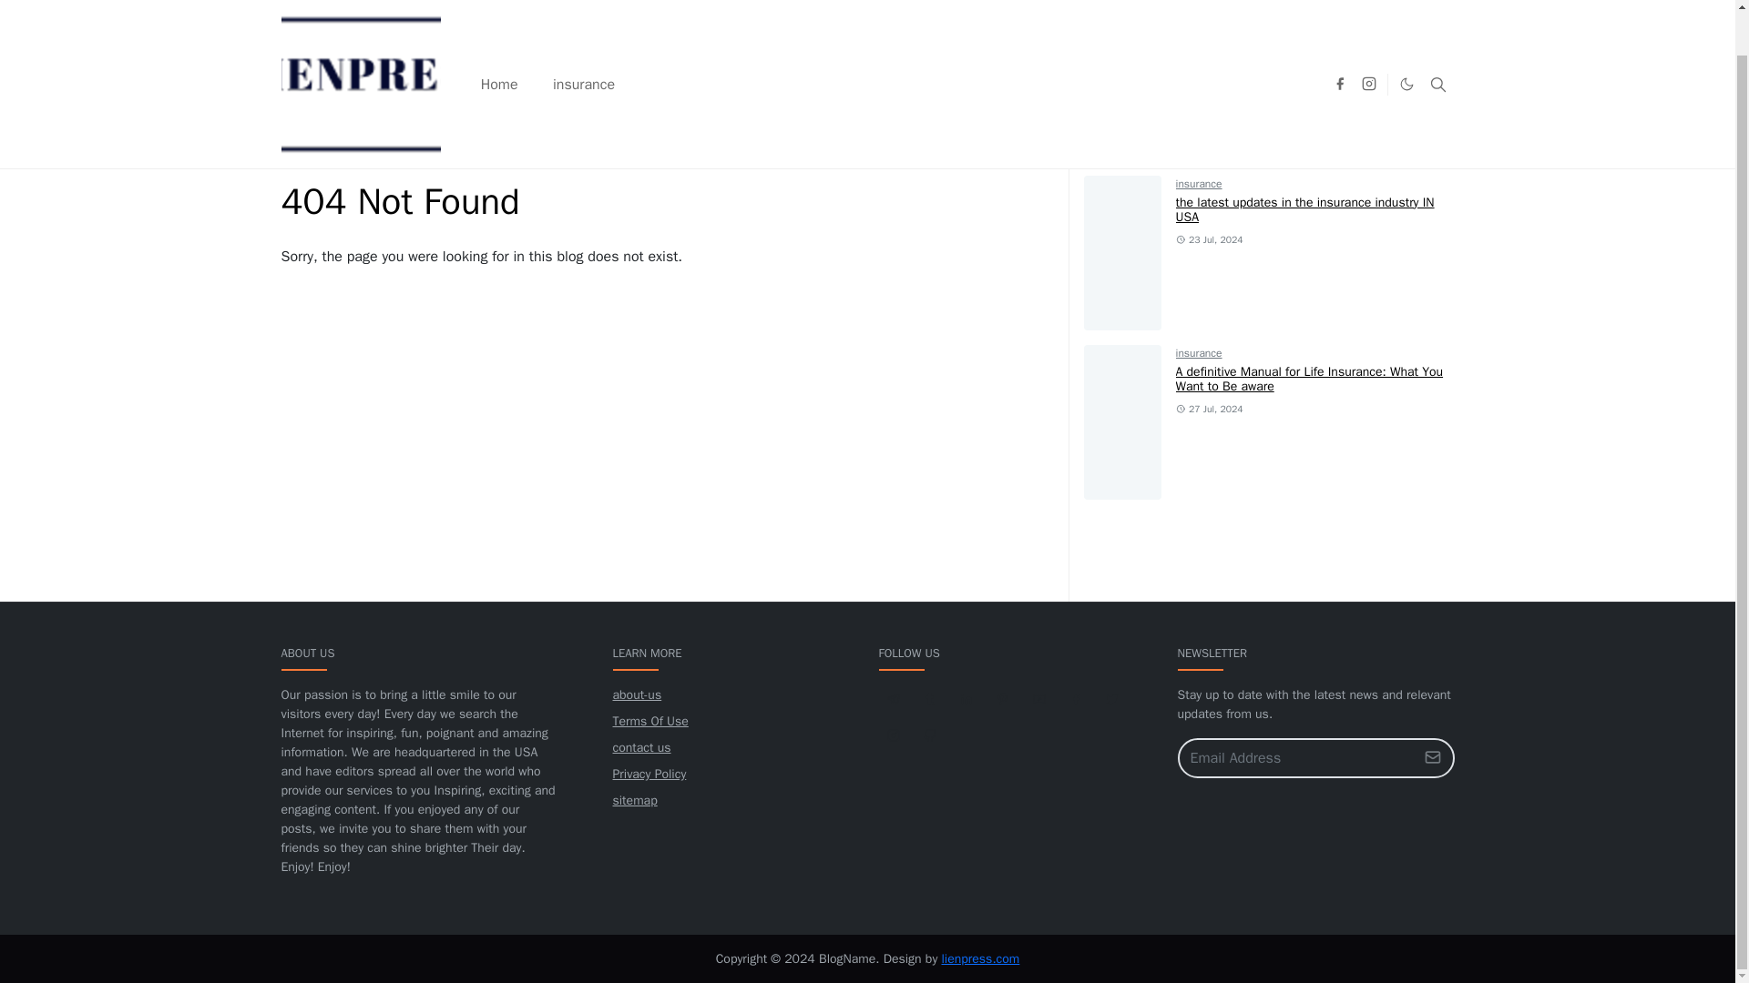  I want to click on Home, so click(499, 38).